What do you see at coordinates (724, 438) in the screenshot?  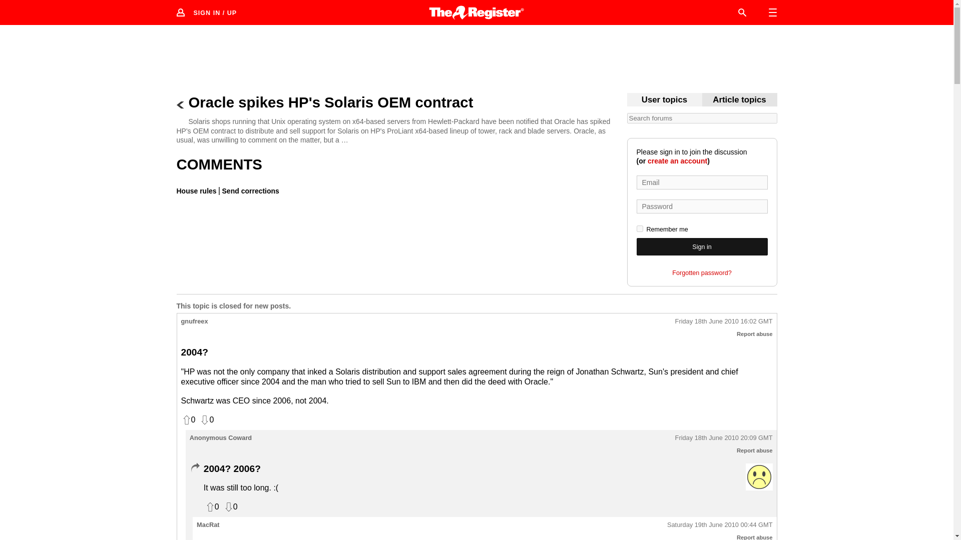 I see `Permalink to this post` at bounding box center [724, 438].